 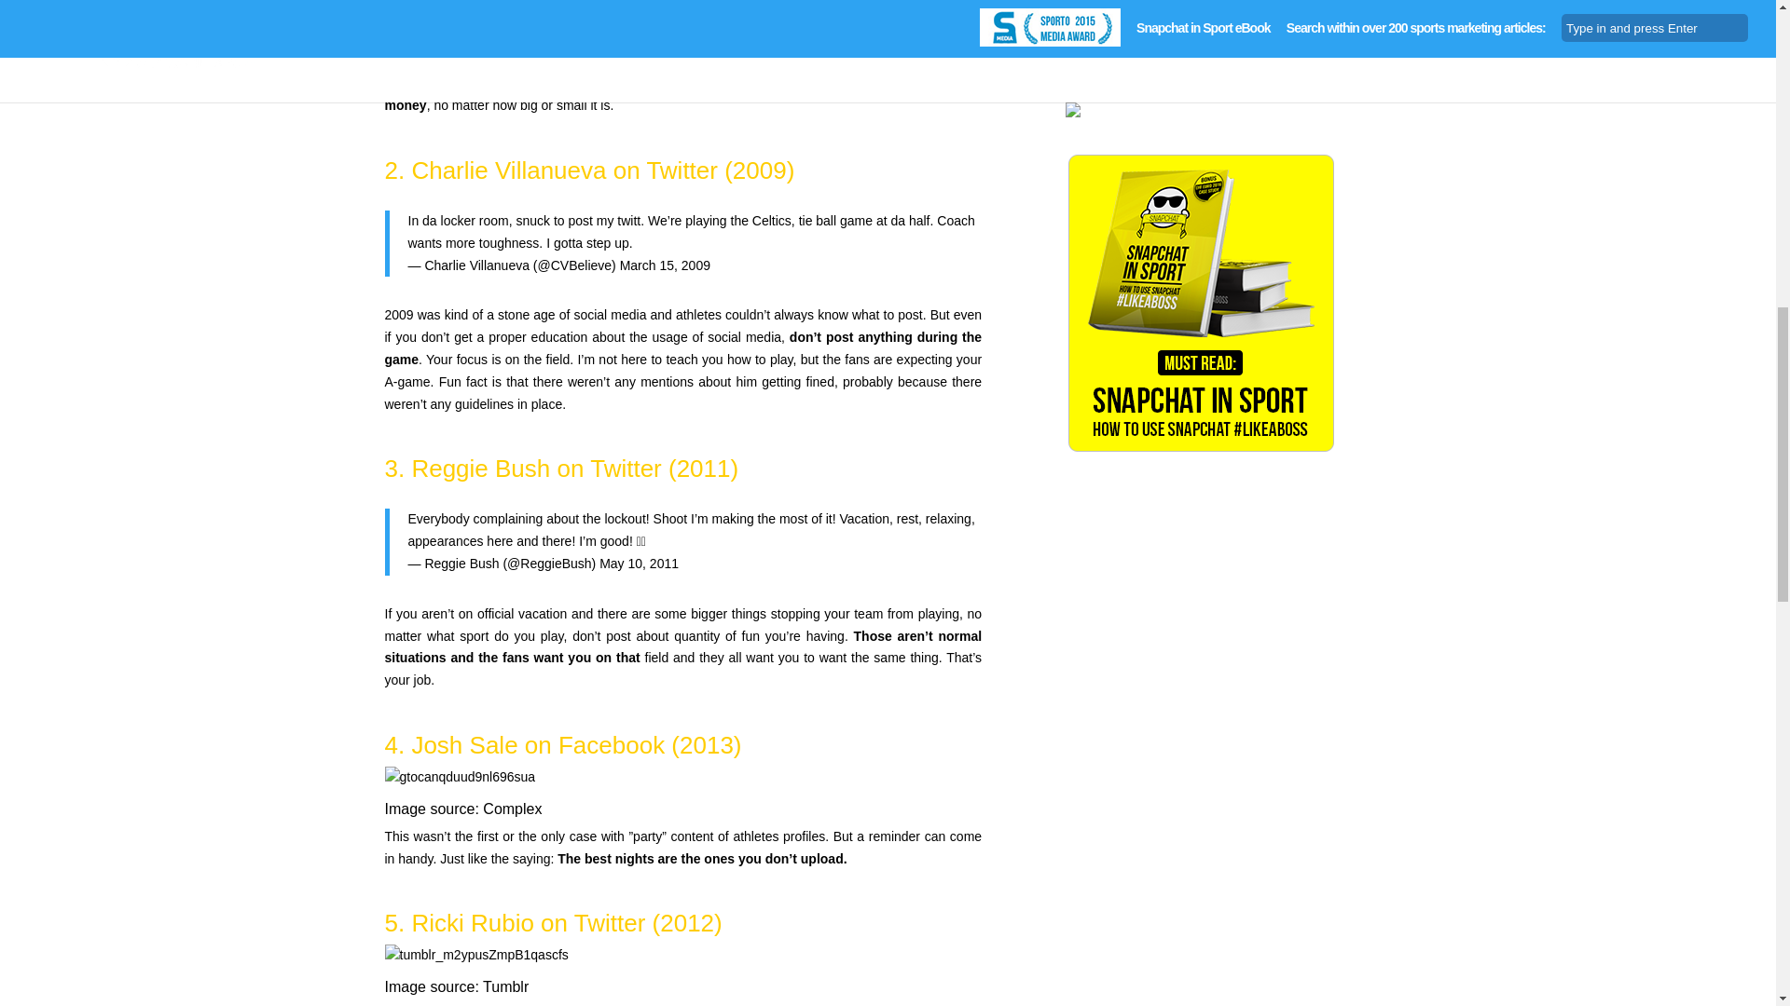 What do you see at coordinates (639, 564) in the screenshot?
I see `May 10, 2011` at bounding box center [639, 564].